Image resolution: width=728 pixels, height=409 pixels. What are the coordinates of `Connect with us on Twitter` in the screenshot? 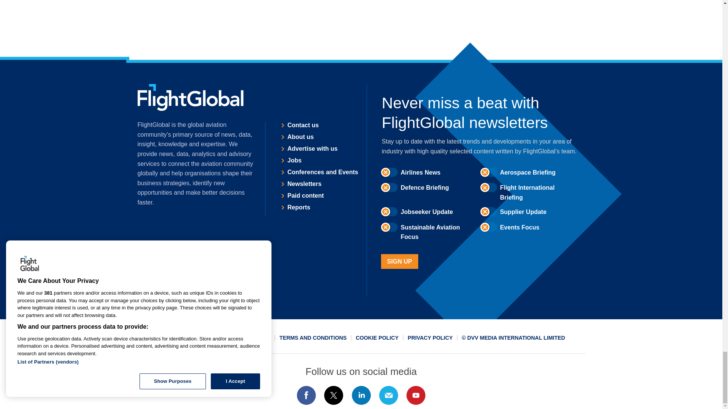 It's located at (334, 395).